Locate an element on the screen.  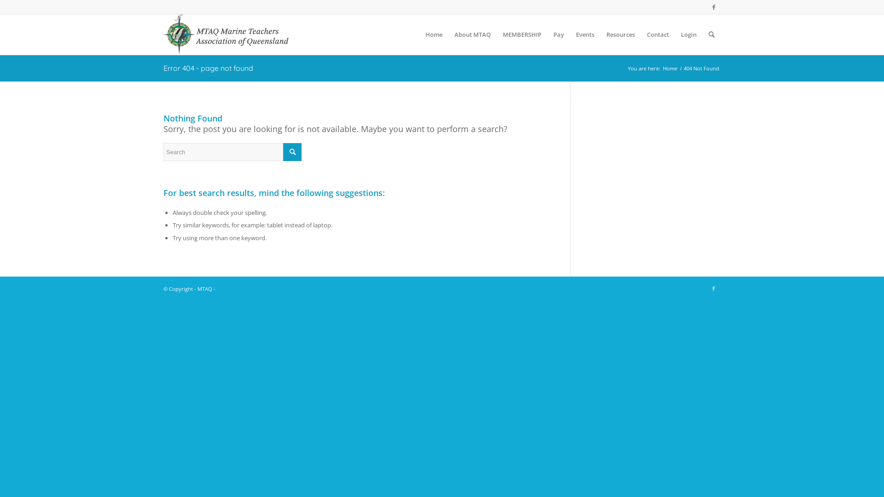
About MTAQ is located at coordinates (472, 35).